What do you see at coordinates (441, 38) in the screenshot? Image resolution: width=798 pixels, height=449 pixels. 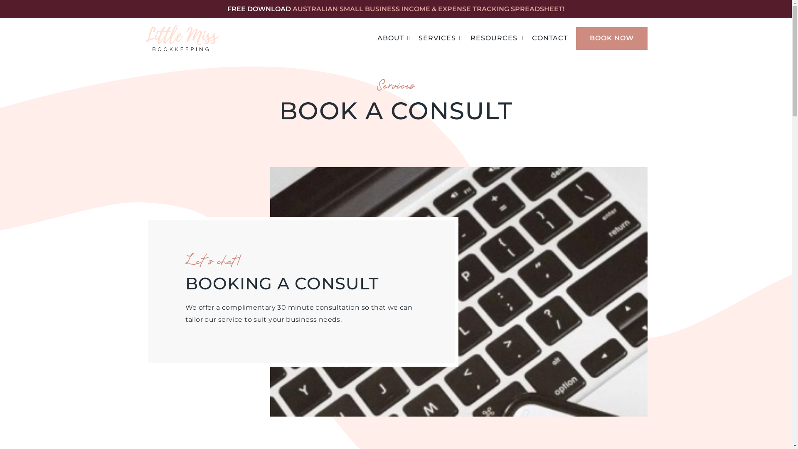 I see `SERVICES` at bounding box center [441, 38].